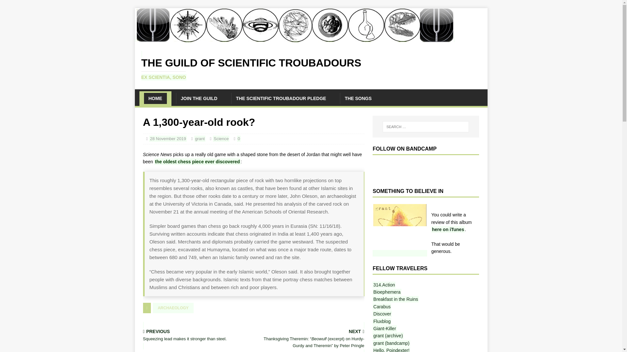 The width and height of the screenshot is (627, 352). What do you see at coordinates (200, 139) in the screenshot?
I see `grant` at bounding box center [200, 139].